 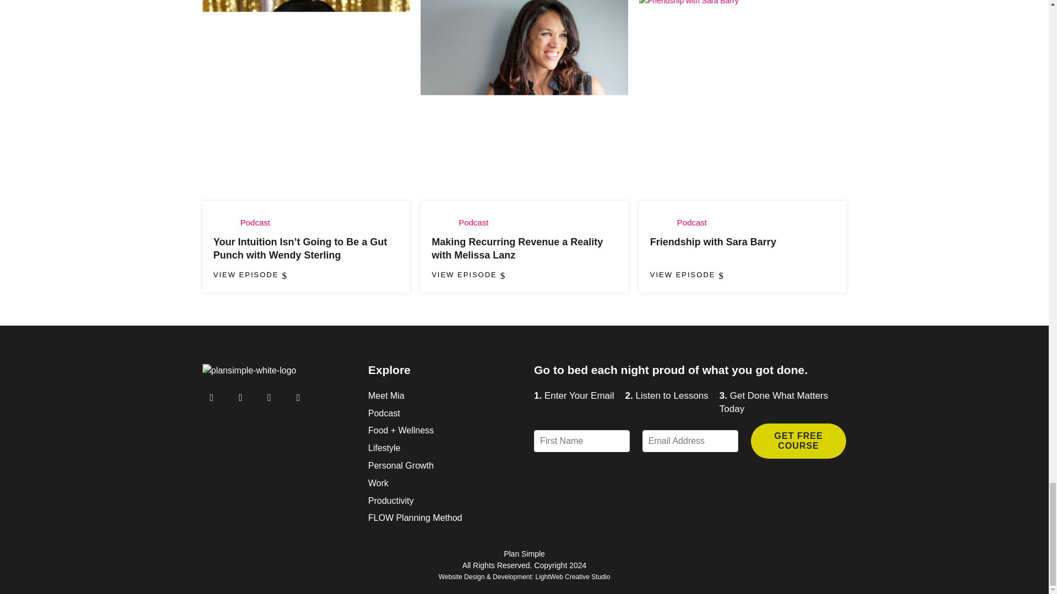 What do you see at coordinates (249, 274) in the screenshot?
I see `VIEW EPISODE` at bounding box center [249, 274].